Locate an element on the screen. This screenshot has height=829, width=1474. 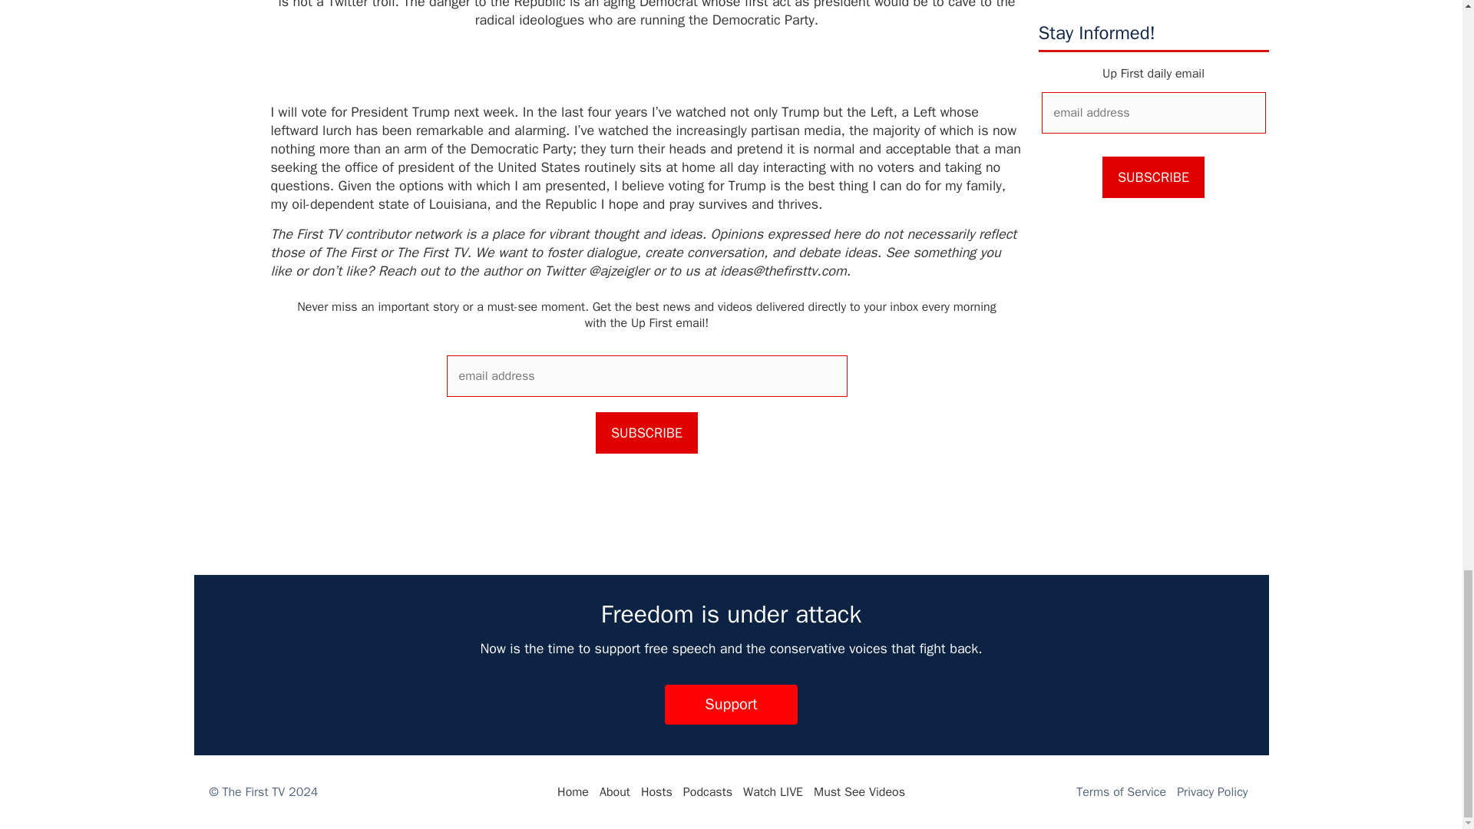
Subscribe is located at coordinates (1153, 177).